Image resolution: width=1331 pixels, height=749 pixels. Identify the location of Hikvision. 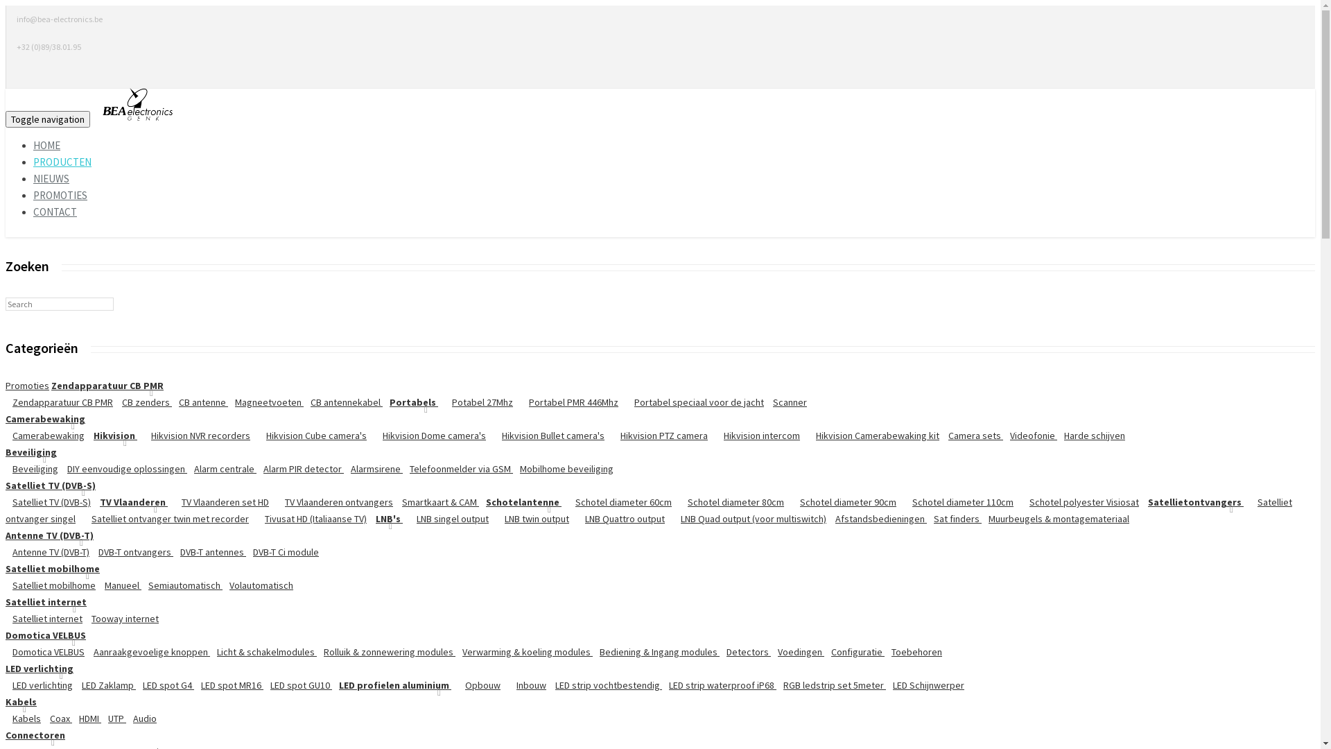
(112, 436).